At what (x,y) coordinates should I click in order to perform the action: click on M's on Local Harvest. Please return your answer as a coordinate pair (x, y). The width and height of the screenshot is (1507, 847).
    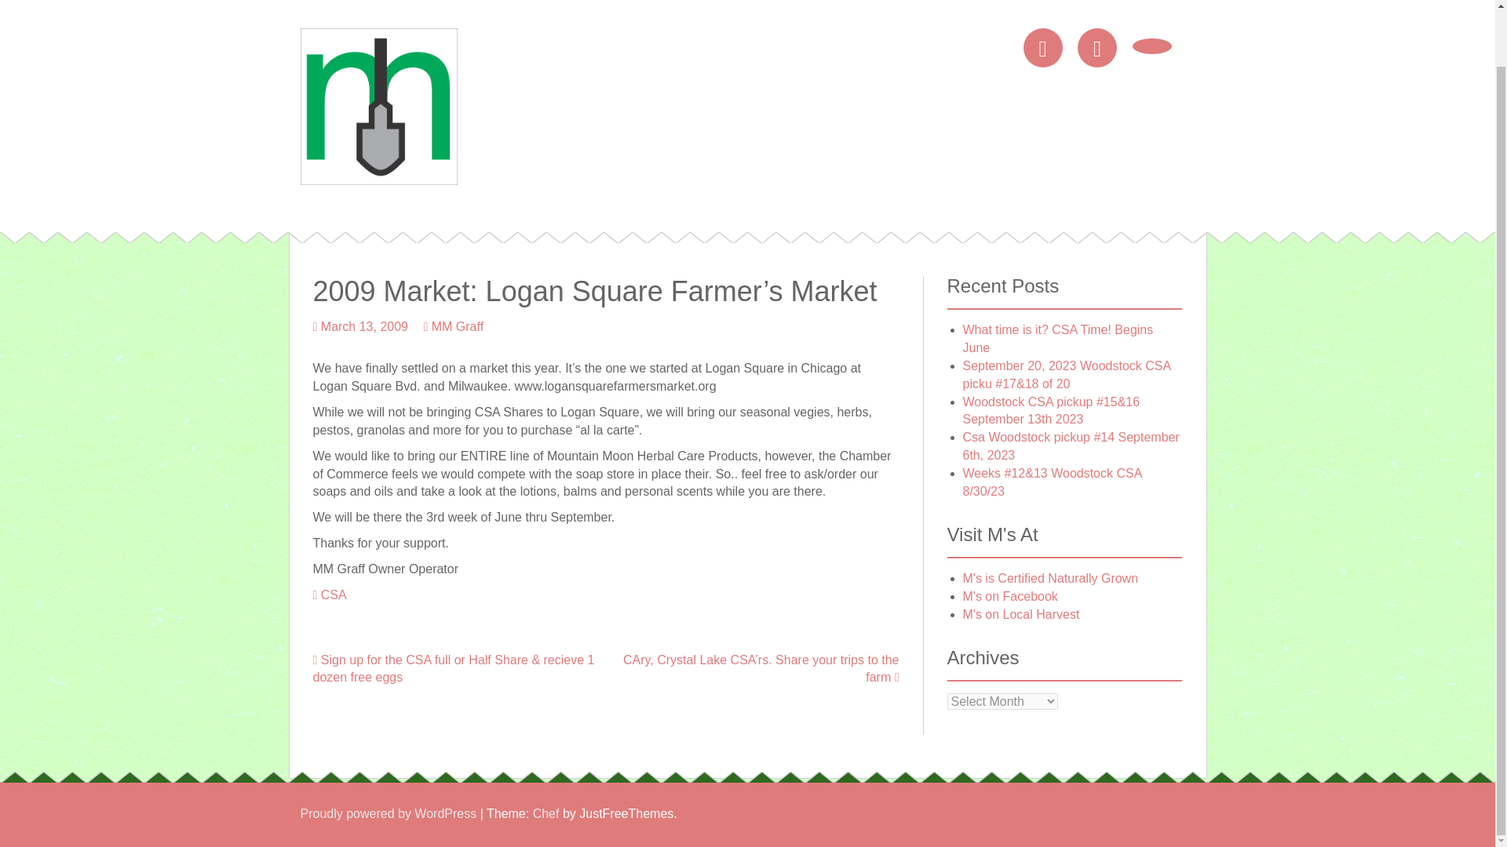
    Looking at the image, I should click on (1020, 614).